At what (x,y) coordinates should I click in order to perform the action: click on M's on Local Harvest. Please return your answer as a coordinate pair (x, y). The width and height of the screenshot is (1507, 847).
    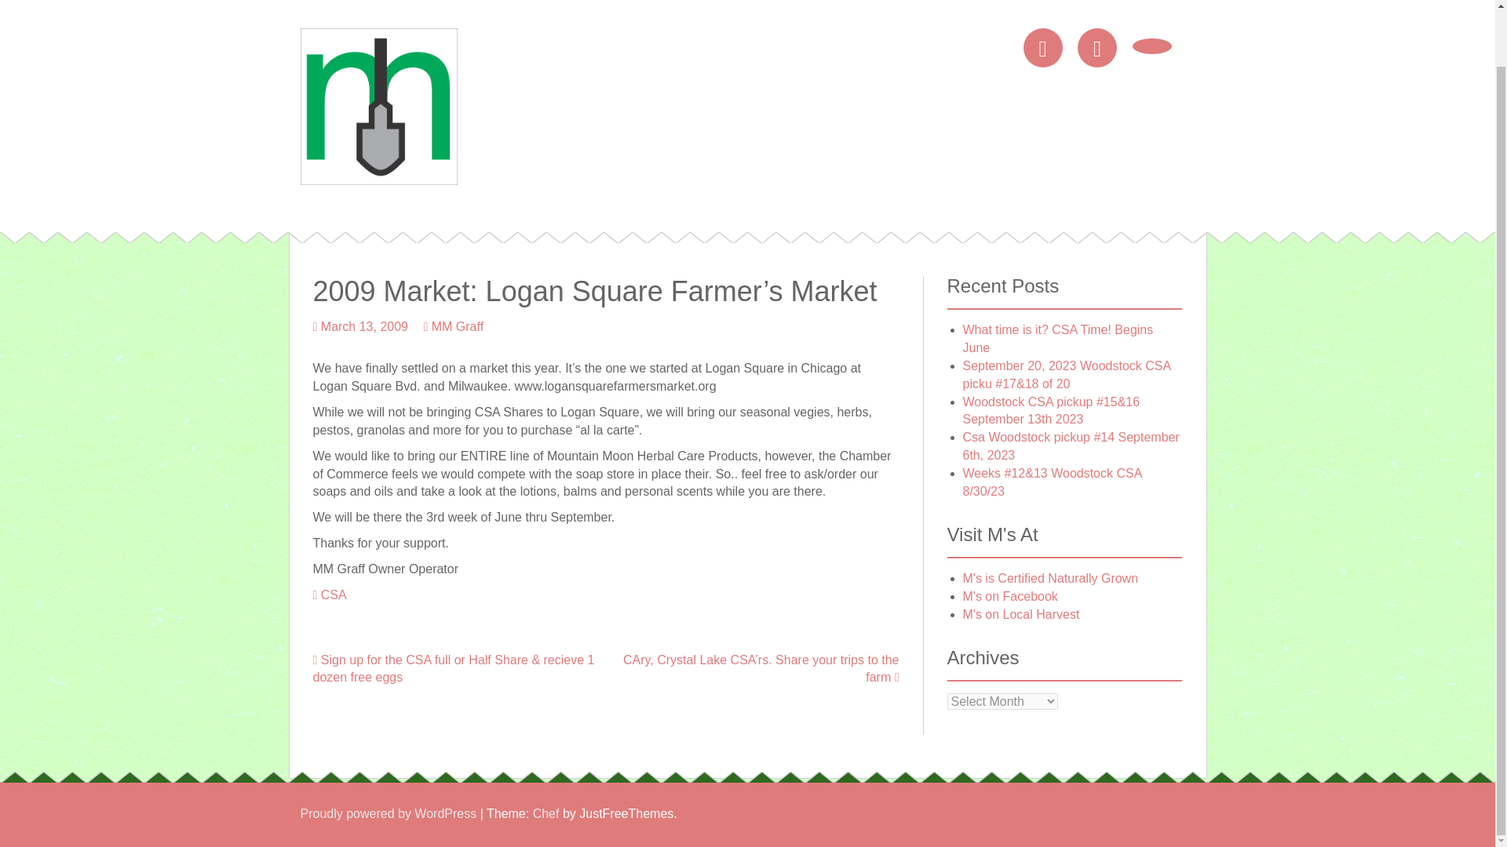
    Looking at the image, I should click on (1020, 614).